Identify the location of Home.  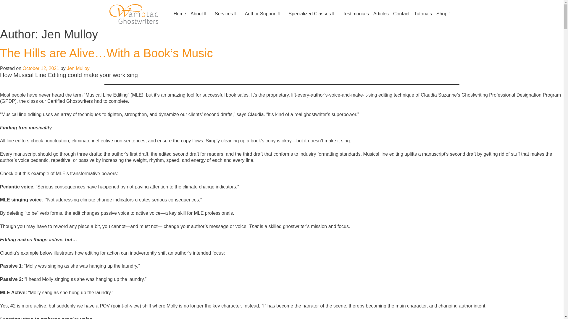
(177, 14).